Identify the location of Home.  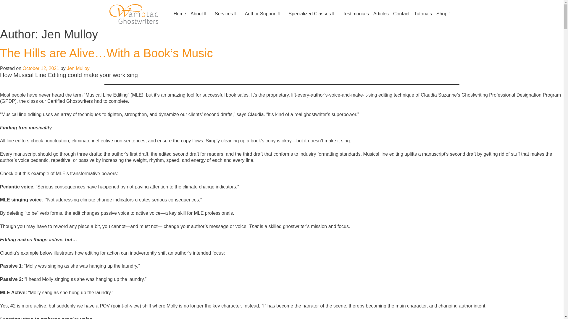
(177, 14).